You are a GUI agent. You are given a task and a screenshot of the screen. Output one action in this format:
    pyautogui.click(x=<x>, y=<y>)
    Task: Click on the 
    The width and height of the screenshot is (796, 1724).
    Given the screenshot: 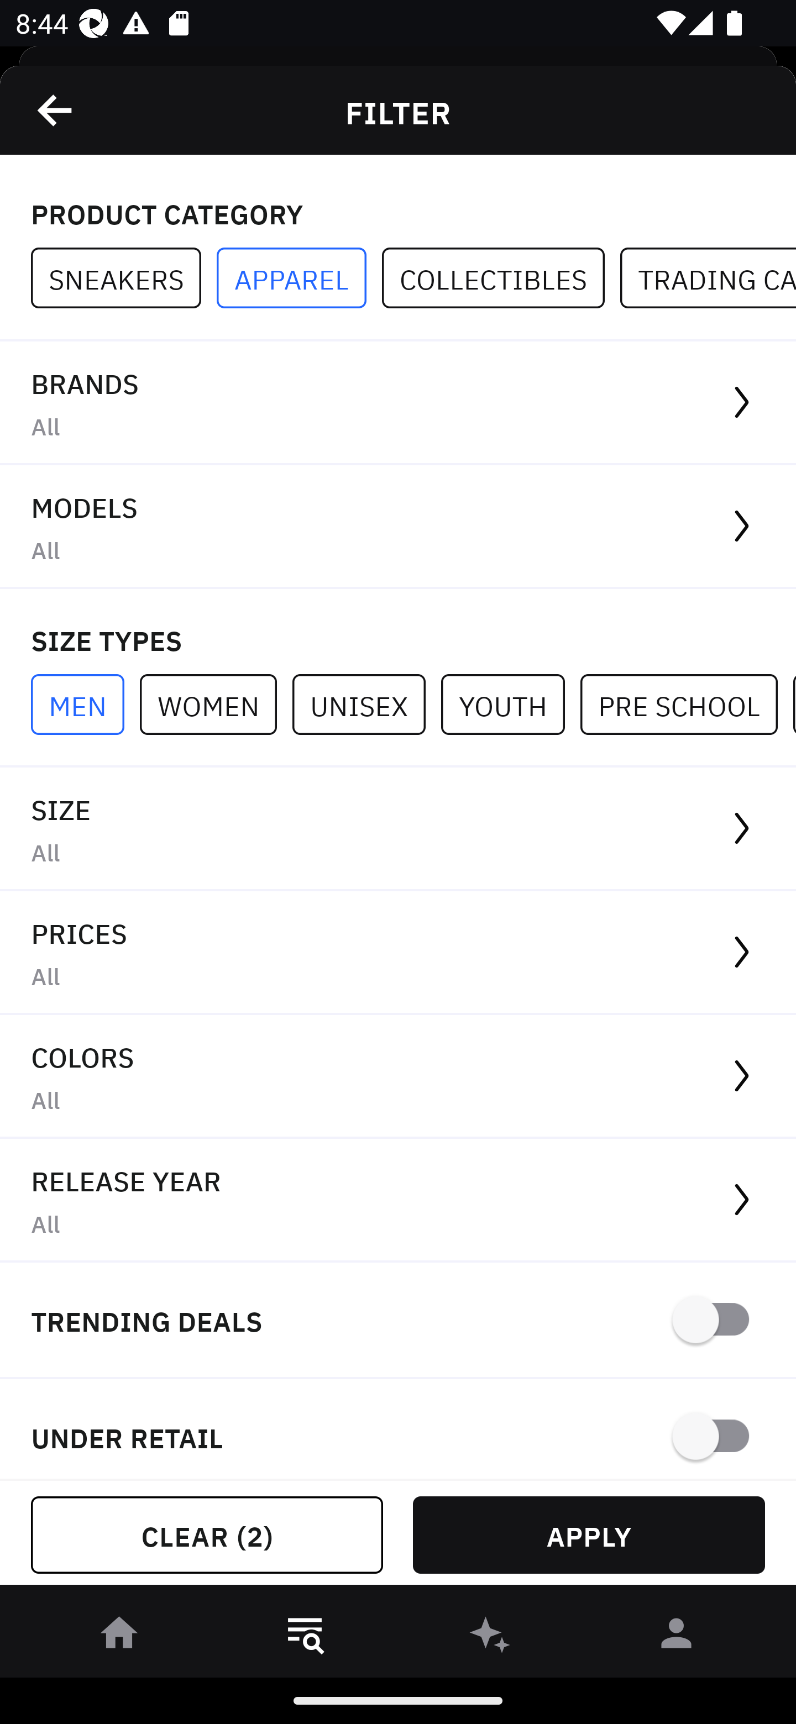 What is the action you would take?
    pyautogui.click(x=56, y=110)
    